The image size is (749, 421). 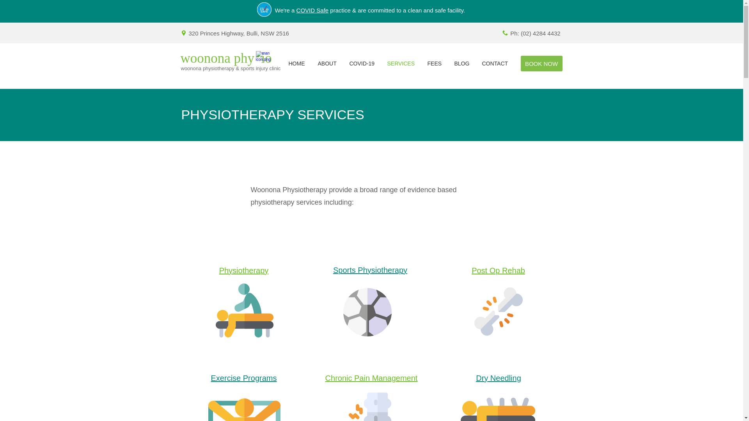 I want to click on BLOG, so click(x=463, y=64).